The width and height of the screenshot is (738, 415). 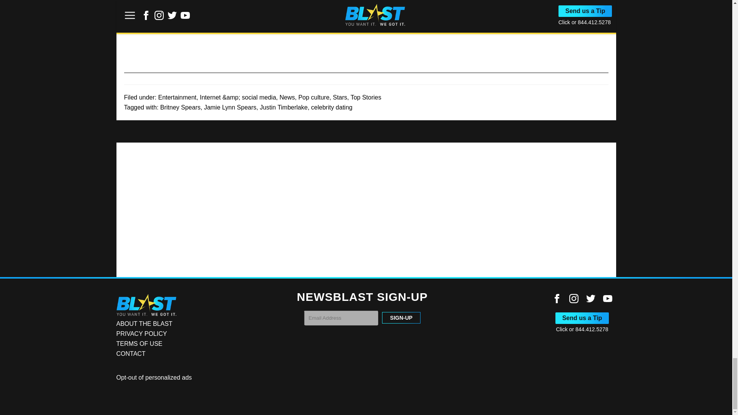 I want to click on SIGN-UP, so click(x=401, y=318).